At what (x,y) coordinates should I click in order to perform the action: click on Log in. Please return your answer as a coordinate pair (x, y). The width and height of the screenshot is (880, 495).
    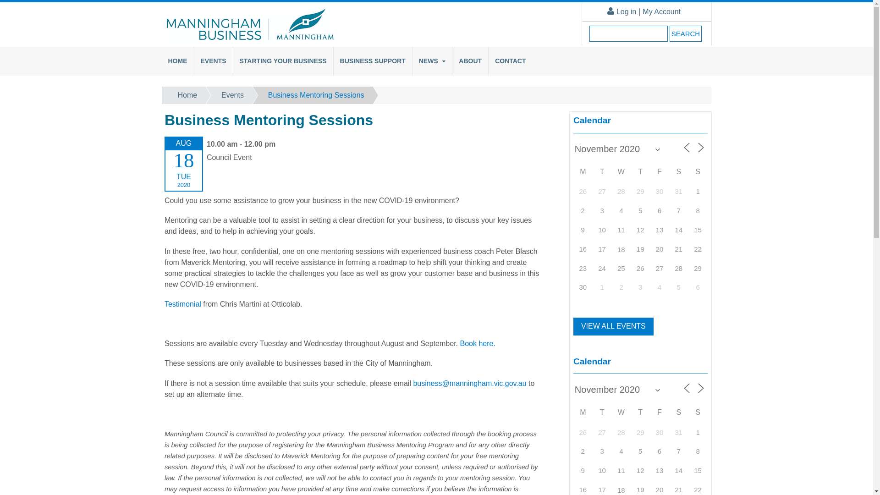
    Looking at the image, I should click on (621, 16).